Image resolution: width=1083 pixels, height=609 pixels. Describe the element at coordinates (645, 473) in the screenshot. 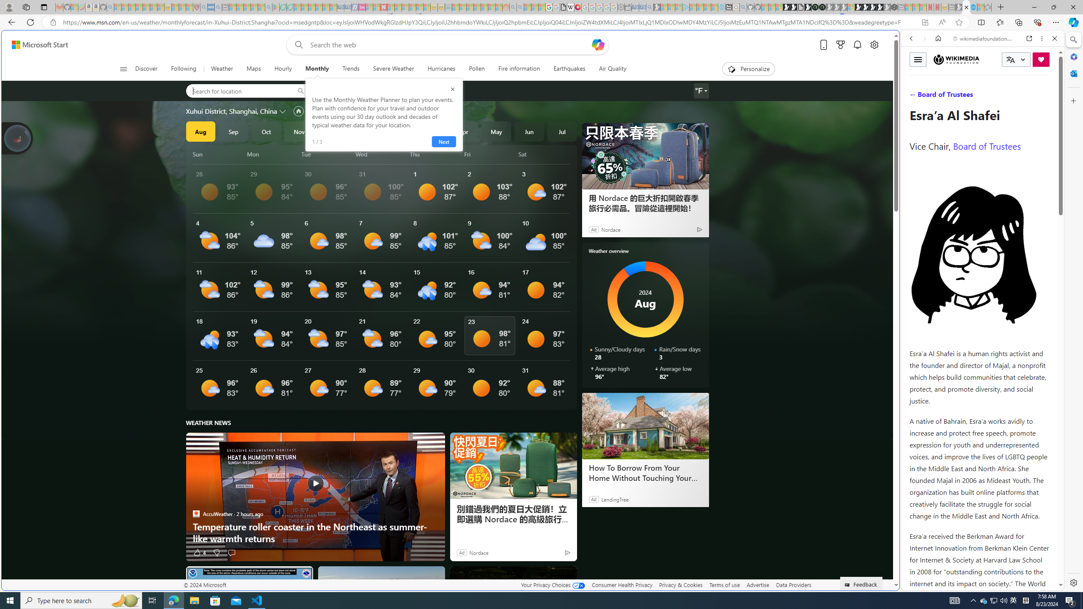

I see `How To Borrow From Your Home Without Touching Your Mortgage` at that location.